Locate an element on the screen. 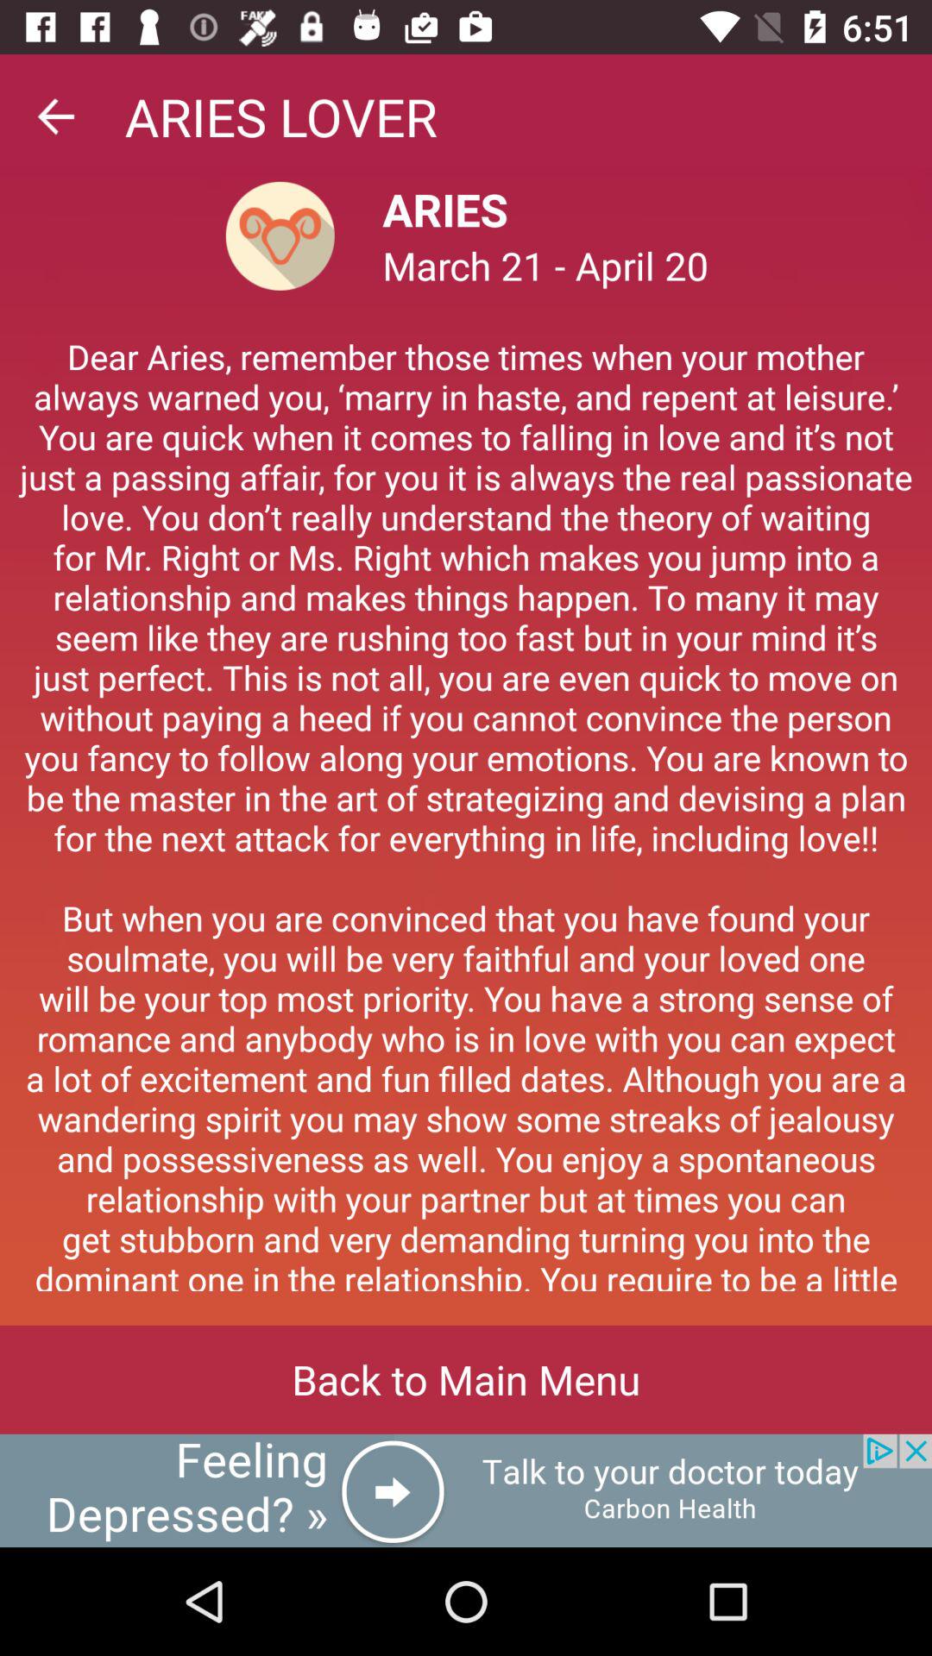 This screenshot has width=932, height=1656. go back is located at coordinates (55, 116).